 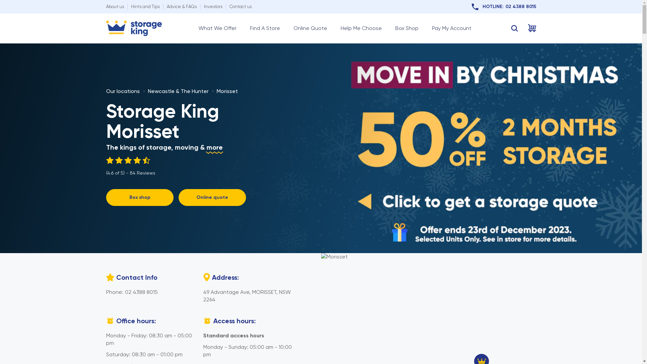 What do you see at coordinates (406, 28) in the screenshot?
I see `Box Shop` at bounding box center [406, 28].